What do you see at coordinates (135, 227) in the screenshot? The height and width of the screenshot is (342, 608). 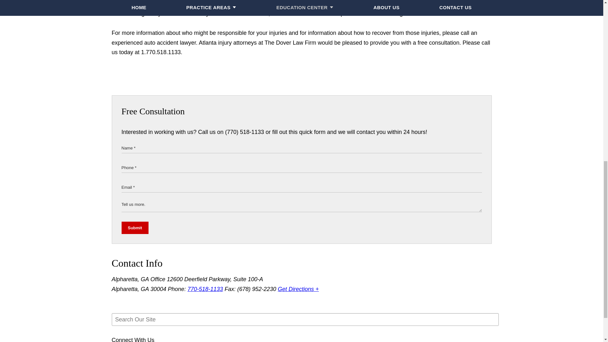 I see `Submit` at bounding box center [135, 227].